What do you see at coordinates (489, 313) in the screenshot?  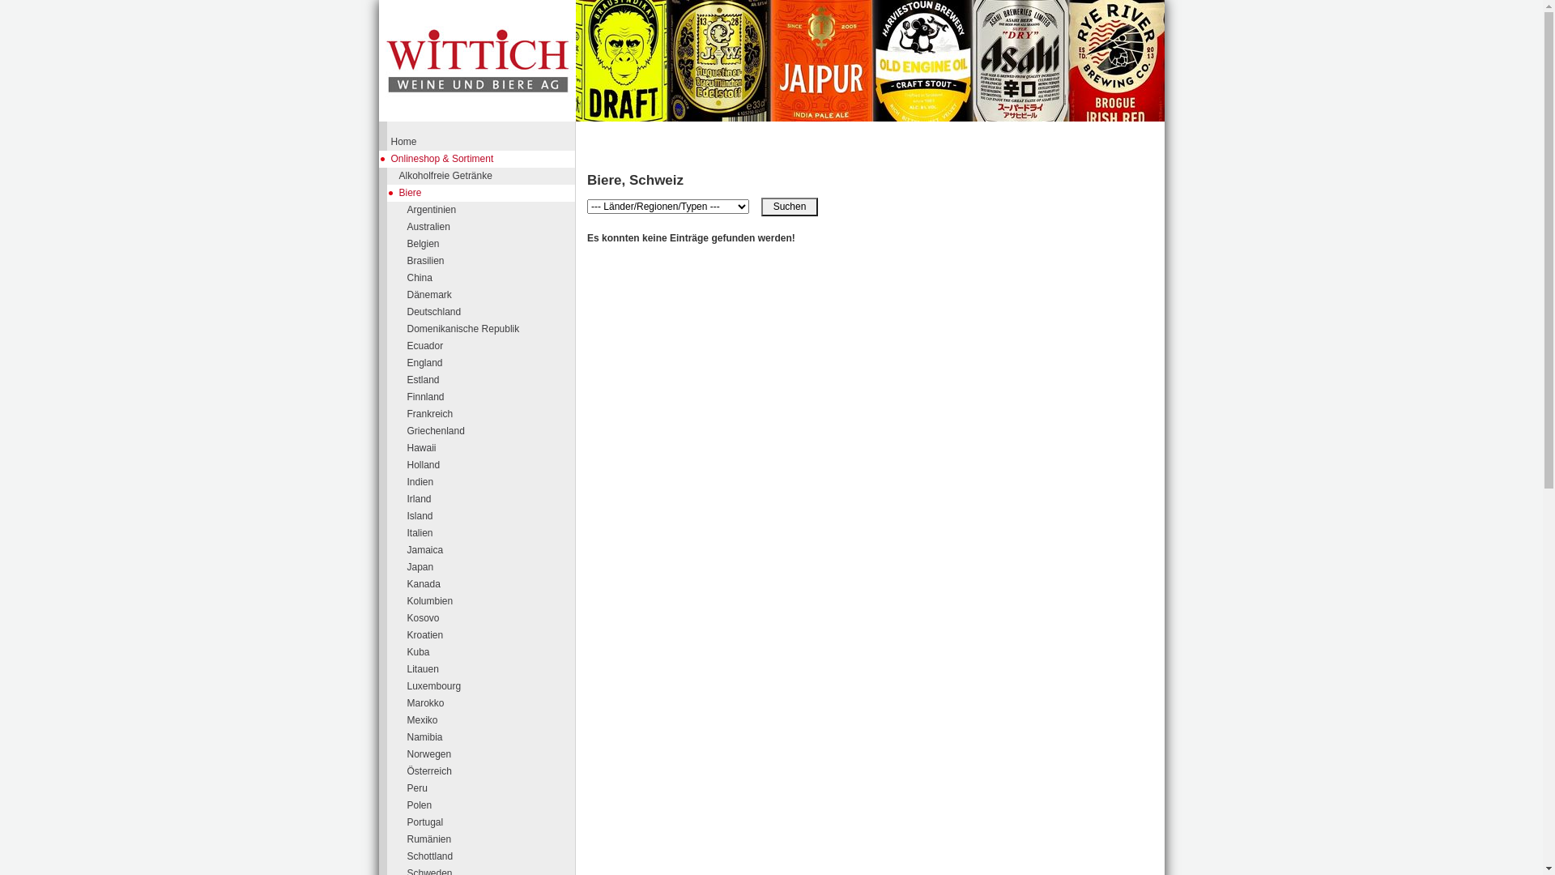 I see `Deutschland` at bounding box center [489, 313].